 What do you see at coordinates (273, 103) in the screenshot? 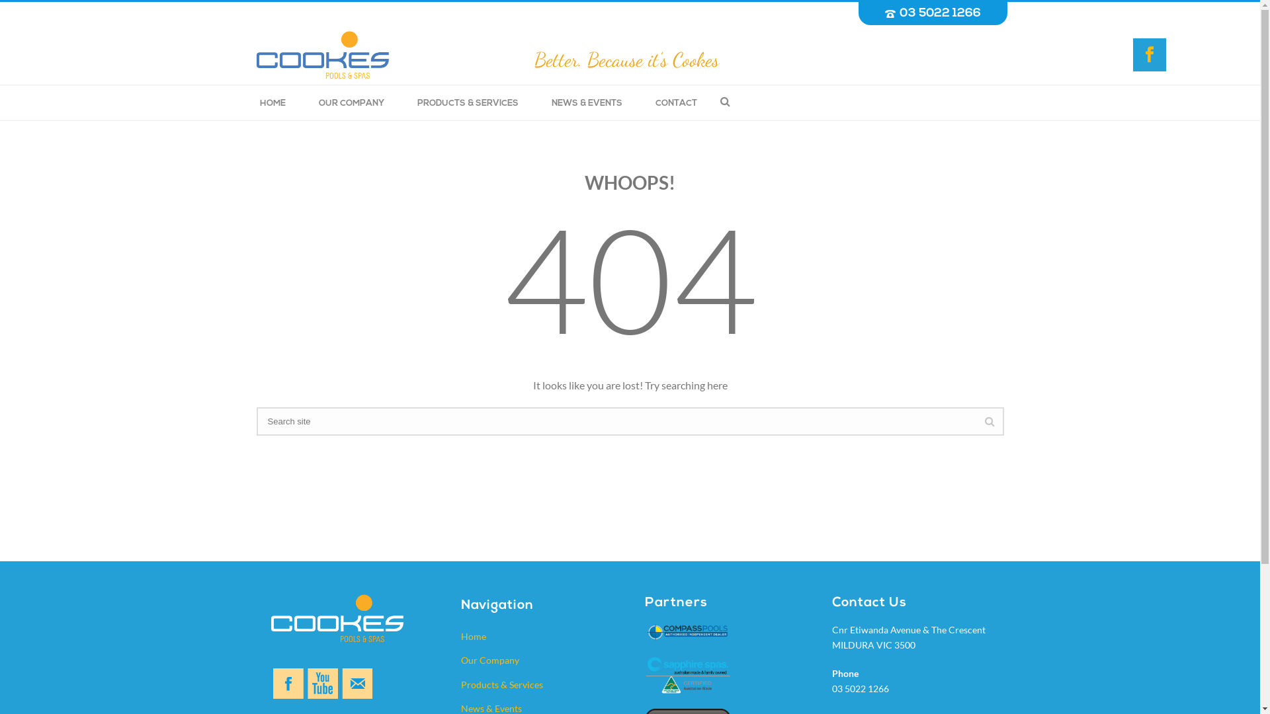
I see `HOME` at bounding box center [273, 103].